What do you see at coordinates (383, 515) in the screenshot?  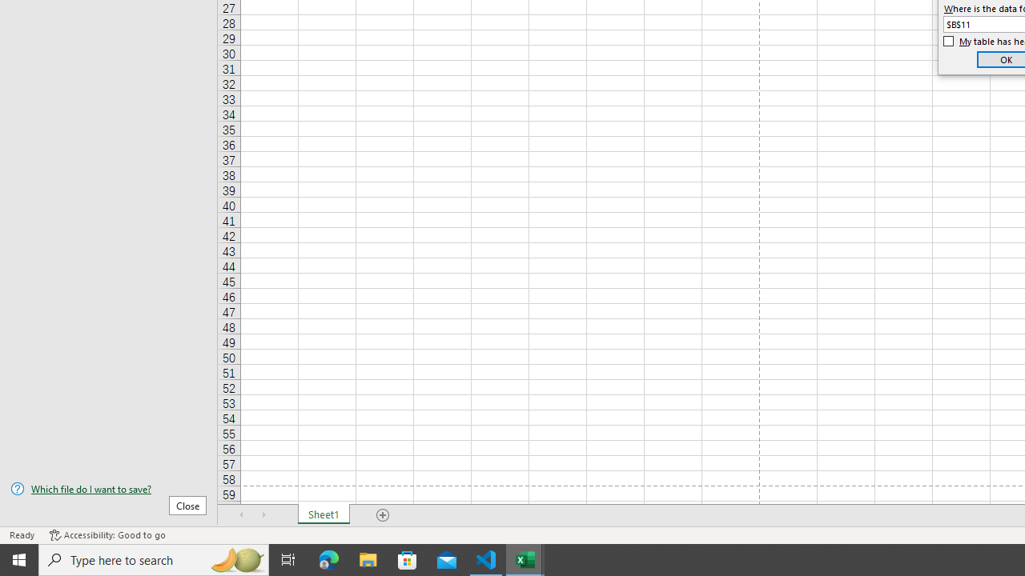 I see `Add Sheet` at bounding box center [383, 515].